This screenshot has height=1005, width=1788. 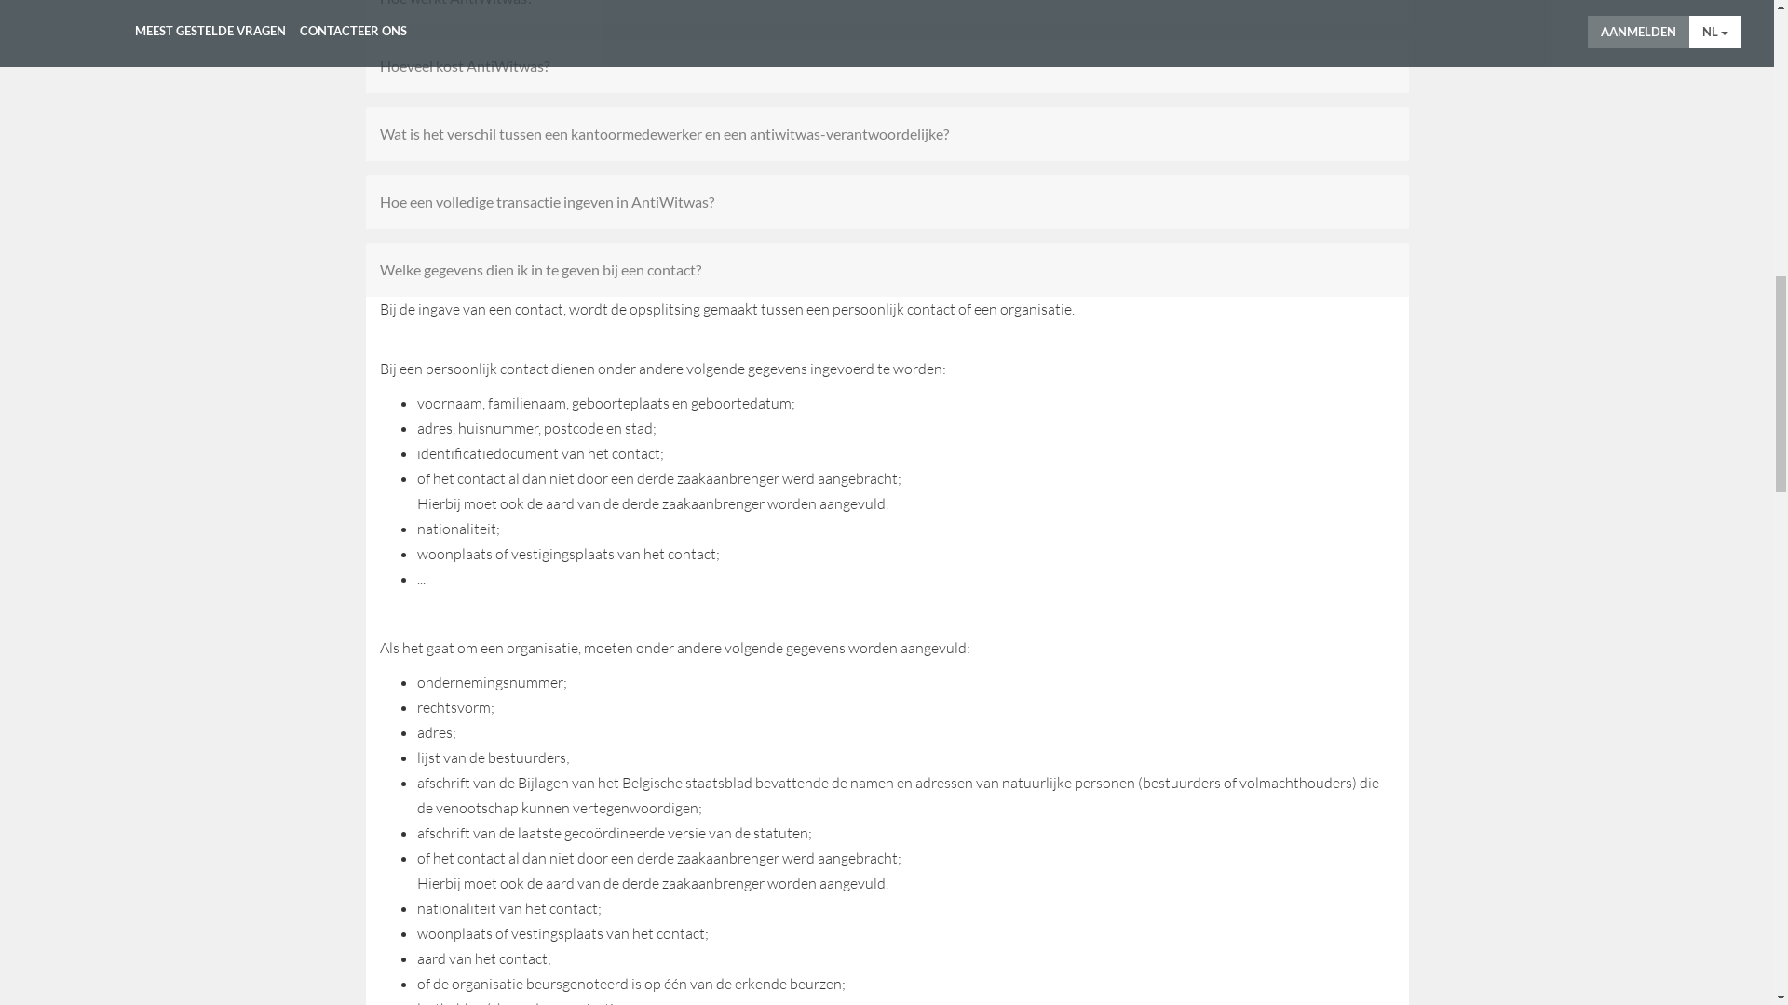 What do you see at coordinates (887, 880) in the screenshot?
I see `Hoe kan ik aanmelden/registeren bij AntiWitwas?` at bounding box center [887, 880].